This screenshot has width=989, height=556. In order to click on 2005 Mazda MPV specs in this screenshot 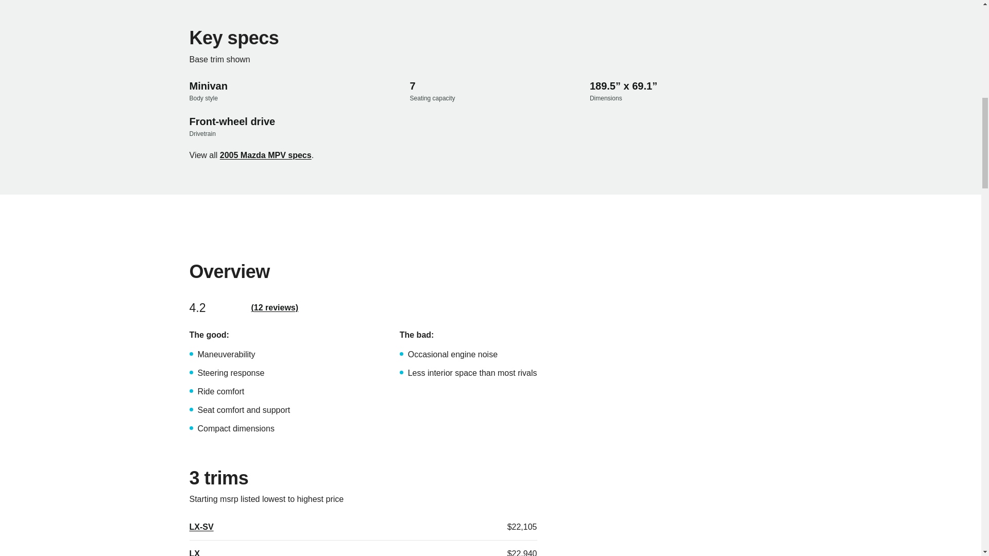, I will do `click(265, 155)`.